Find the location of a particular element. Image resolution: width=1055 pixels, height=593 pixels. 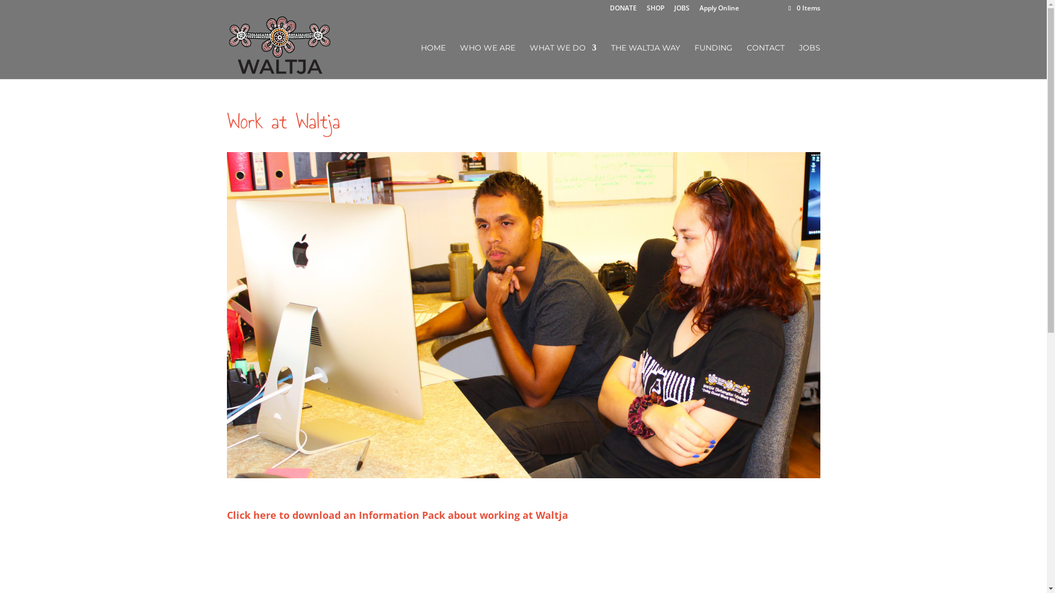

WHO WE ARE is located at coordinates (487, 61).